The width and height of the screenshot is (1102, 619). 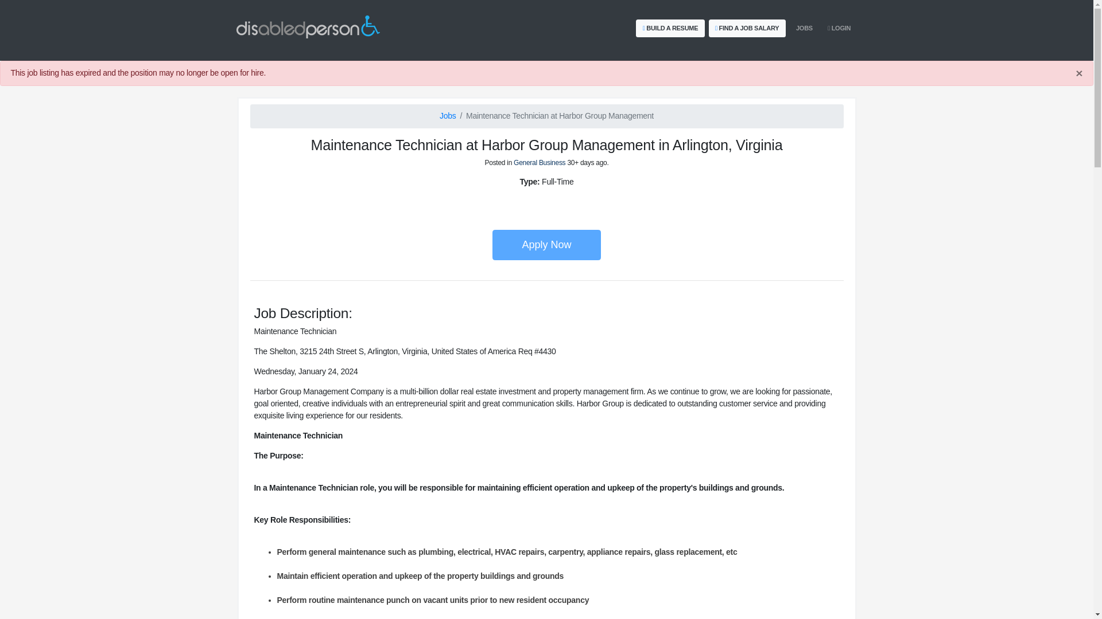 What do you see at coordinates (565, 201) in the screenshot?
I see `Share to Email` at bounding box center [565, 201].